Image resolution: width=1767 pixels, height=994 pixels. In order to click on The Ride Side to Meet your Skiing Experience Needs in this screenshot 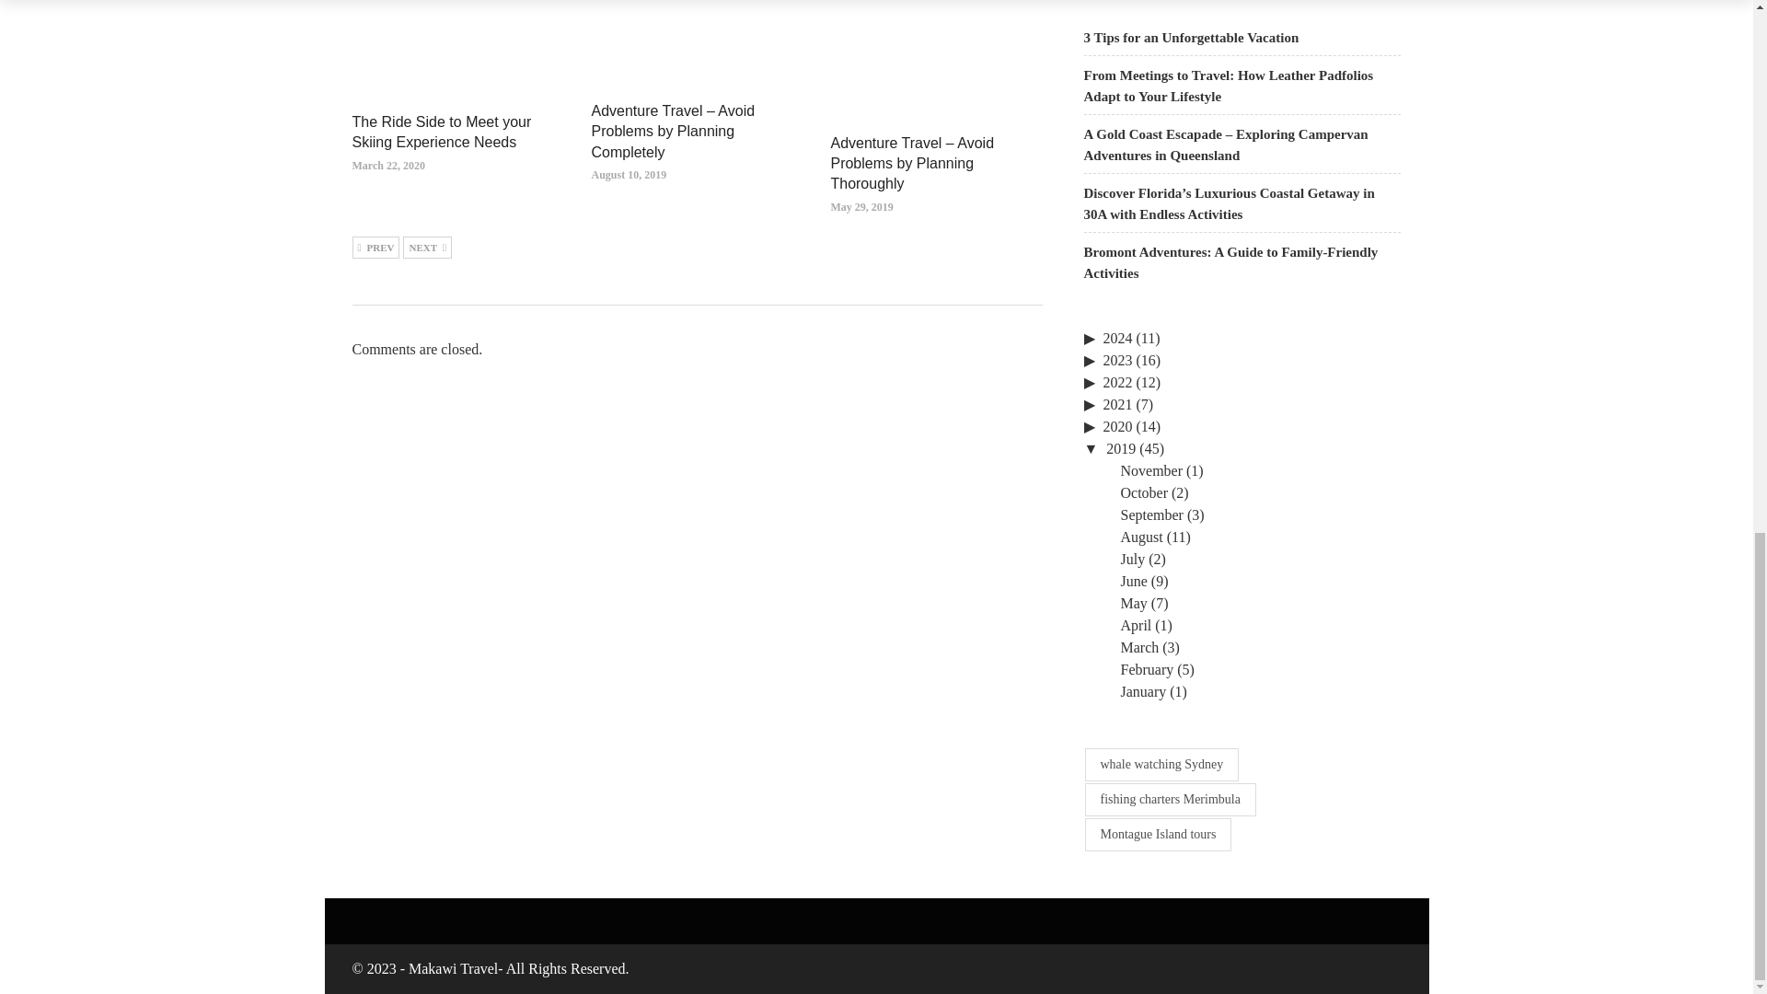, I will do `click(442, 133)`.